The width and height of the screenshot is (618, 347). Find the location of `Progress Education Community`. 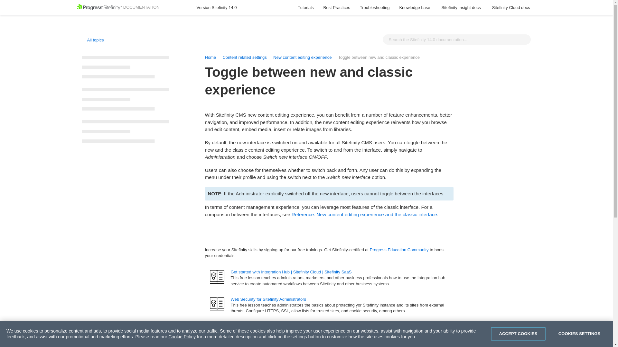

Progress Education Community is located at coordinates (399, 250).